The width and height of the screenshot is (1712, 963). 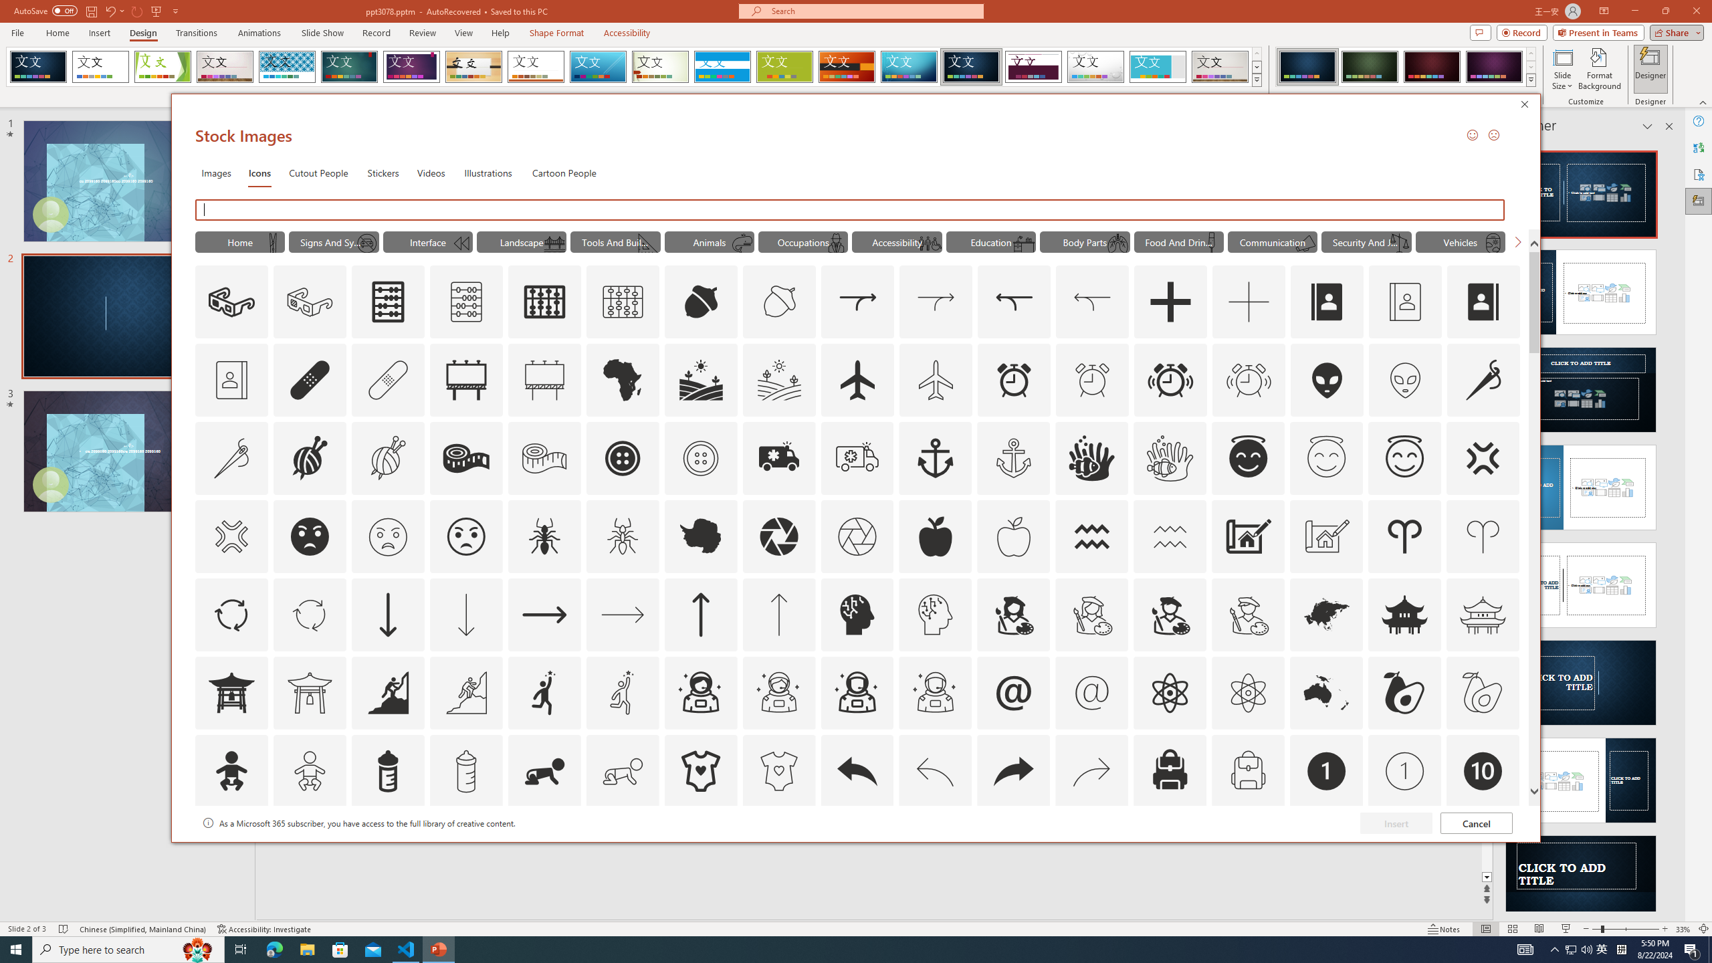 What do you see at coordinates (700, 692) in the screenshot?
I see `AutomationID: Icons_AstronautFemale` at bounding box center [700, 692].